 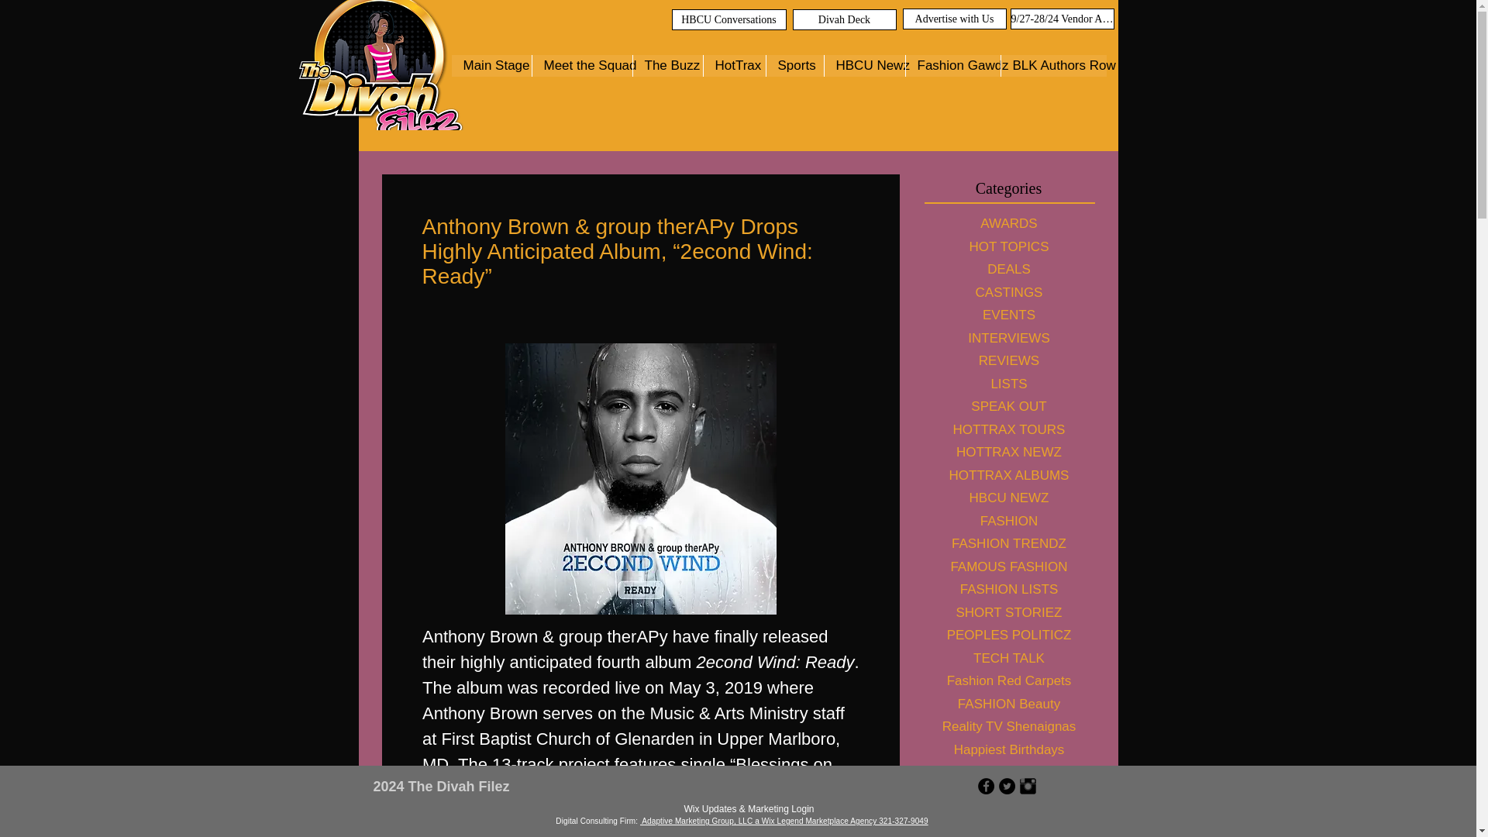 What do you see at coordinates (1007, 474) in the screenshot?
I see `HOTTRAX ALBUMS` at bounding box center [1007, 474].